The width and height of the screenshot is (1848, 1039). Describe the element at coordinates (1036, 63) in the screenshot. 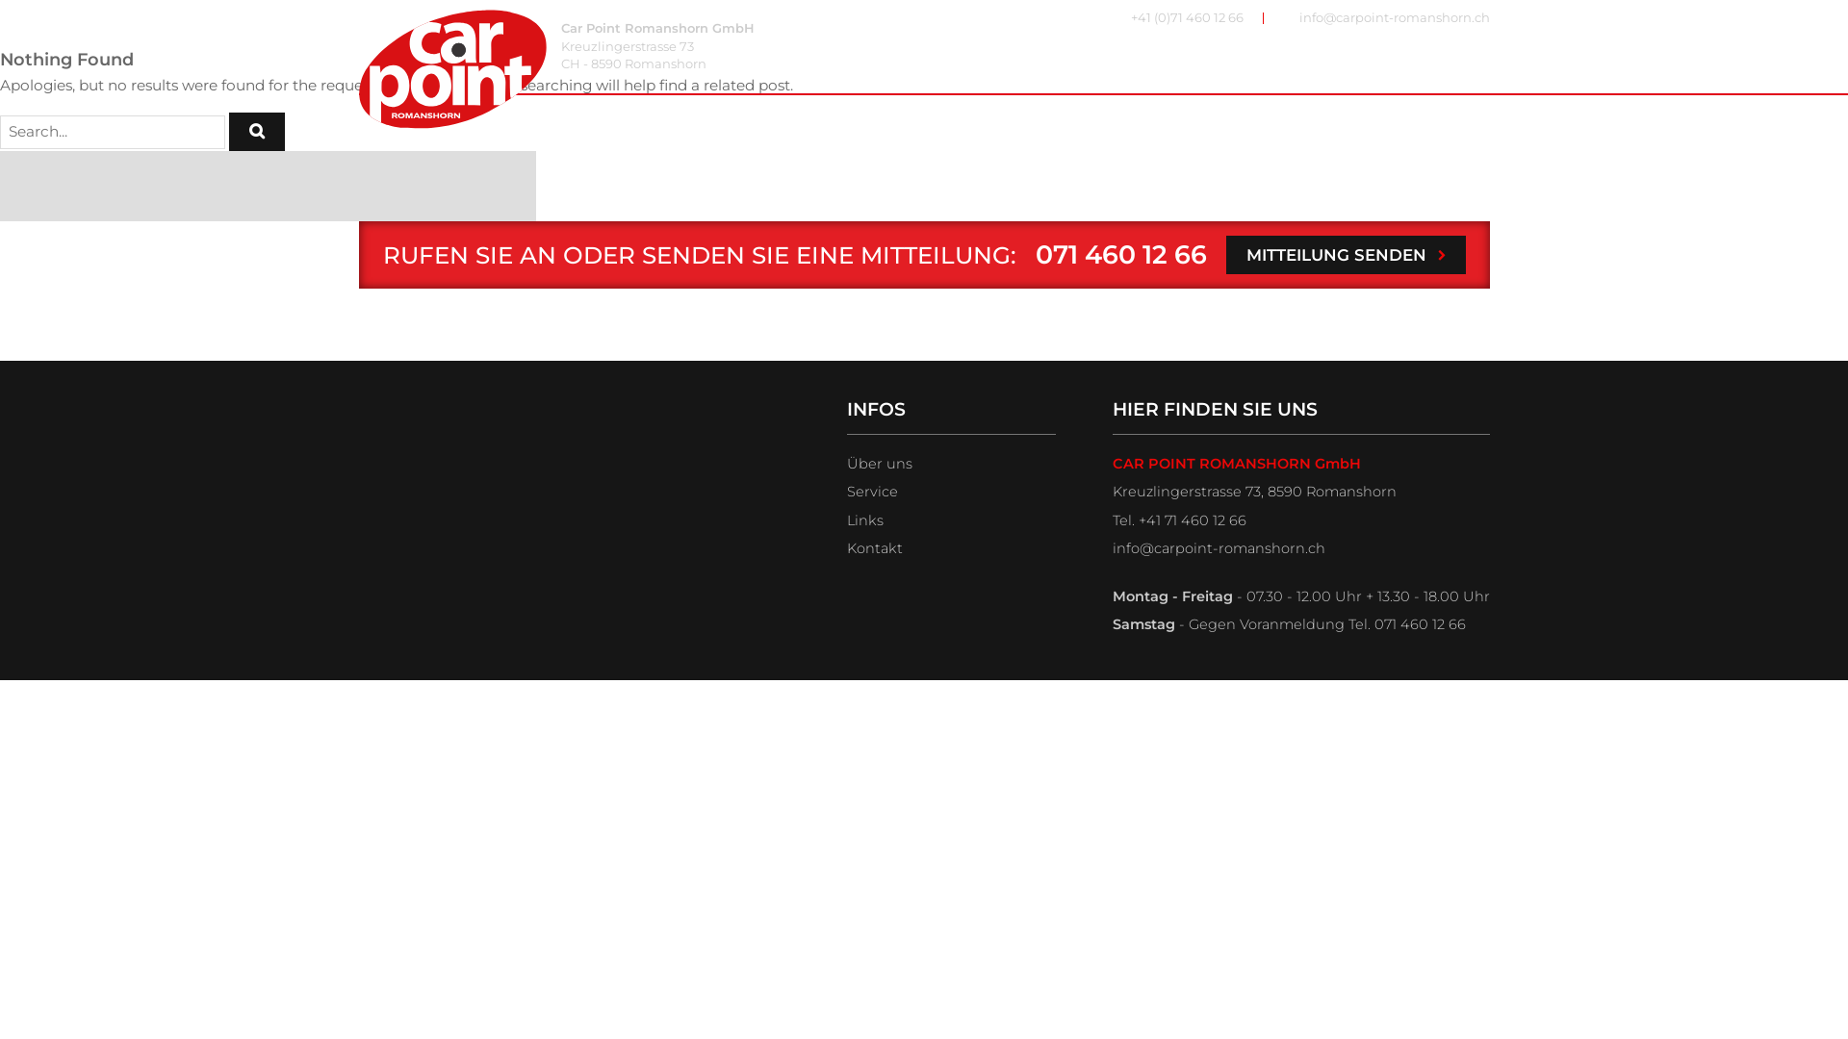

I see `HOME` at that location.